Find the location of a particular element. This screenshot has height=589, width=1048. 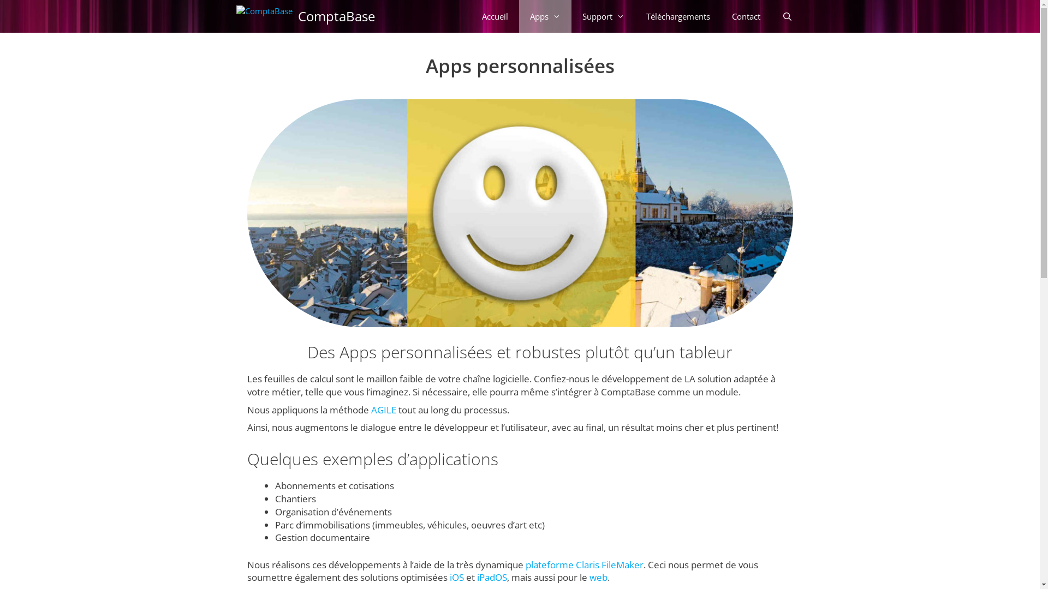

ComptaBase is located at coordinates (264, 16).